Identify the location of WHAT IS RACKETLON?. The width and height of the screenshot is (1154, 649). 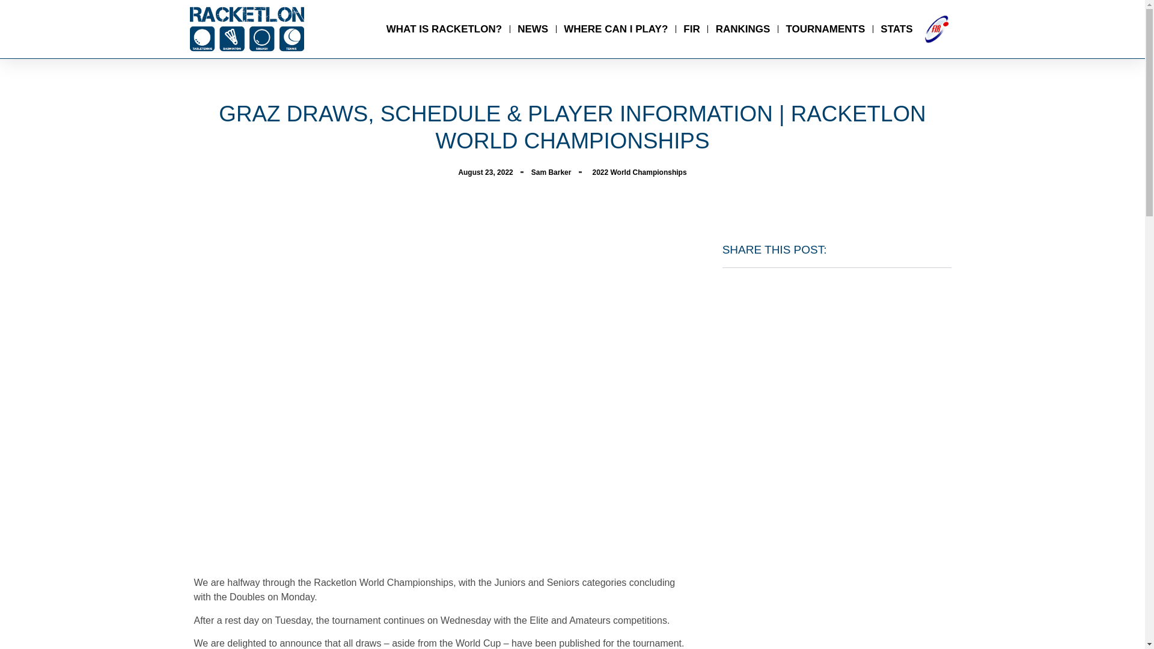
(444, 29).